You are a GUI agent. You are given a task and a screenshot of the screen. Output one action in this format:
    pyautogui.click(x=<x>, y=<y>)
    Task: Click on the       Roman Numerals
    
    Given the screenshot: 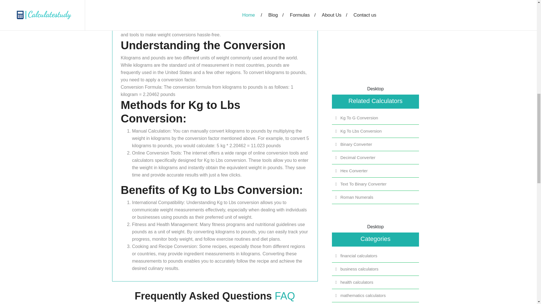 What is the action you would take?
    pyautogui.click(x=376, y=197)
    